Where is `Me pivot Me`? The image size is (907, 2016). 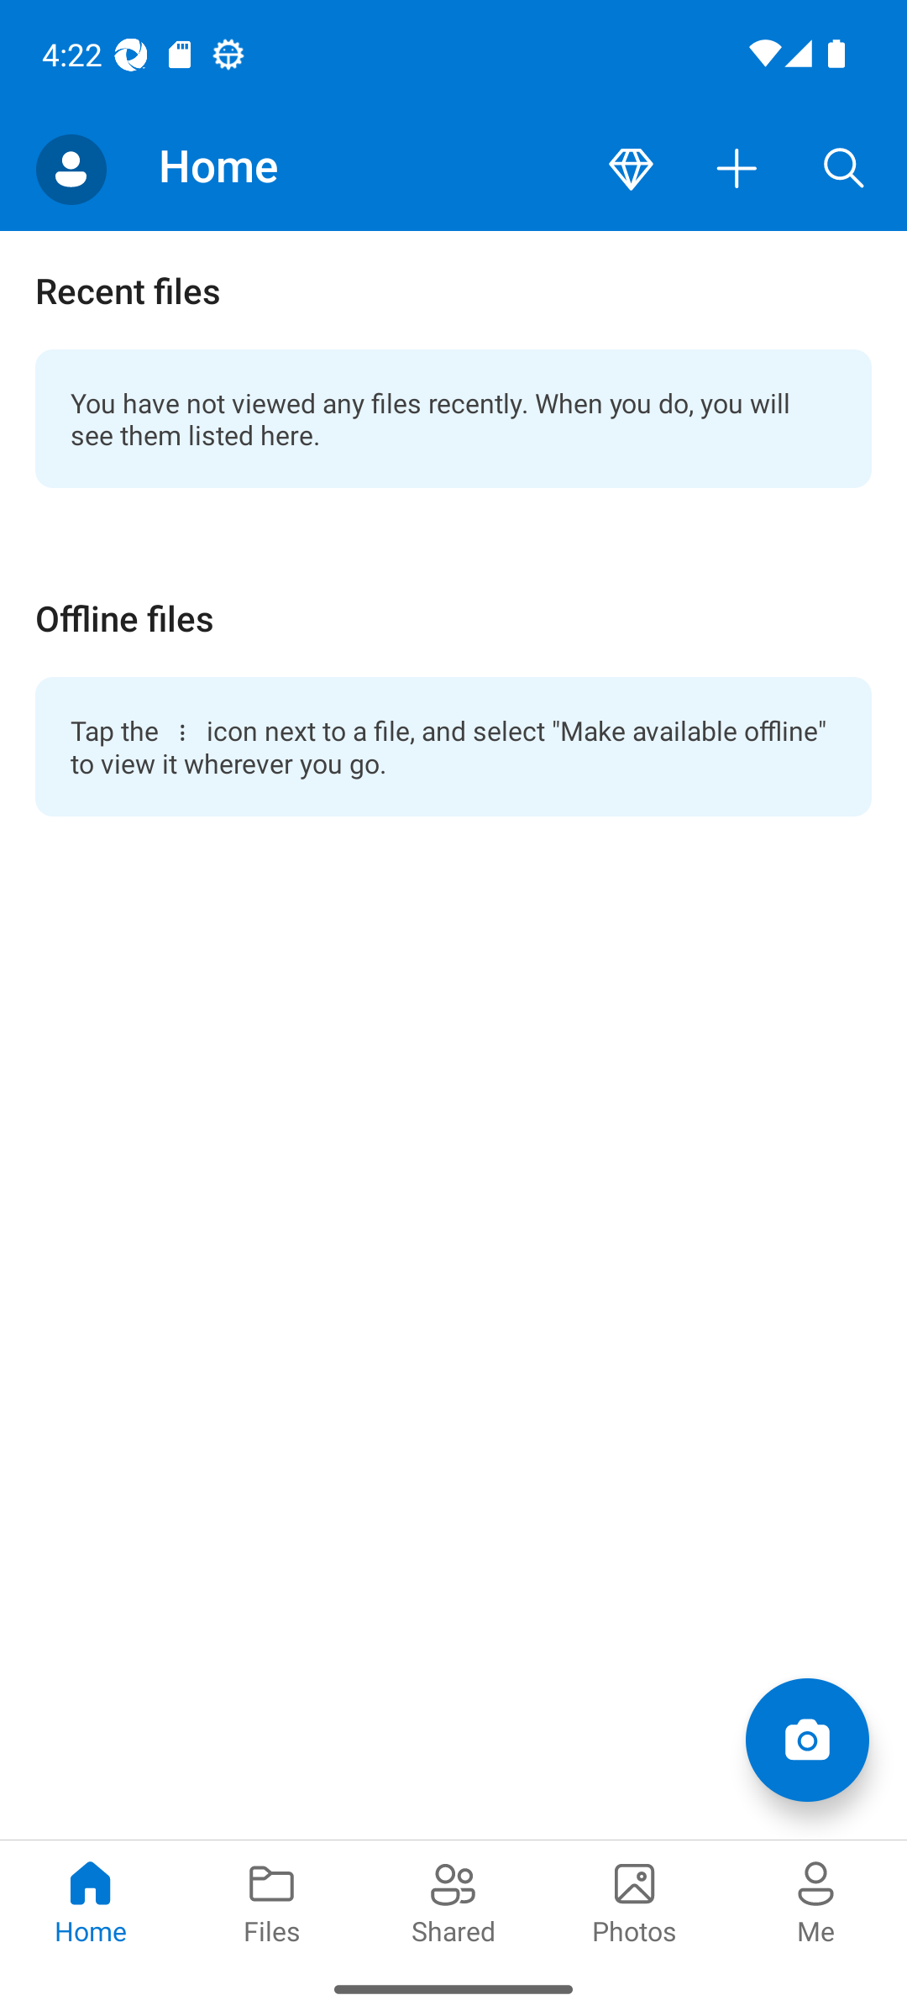 Me pivot Me is located at coordinates (816, 1900).